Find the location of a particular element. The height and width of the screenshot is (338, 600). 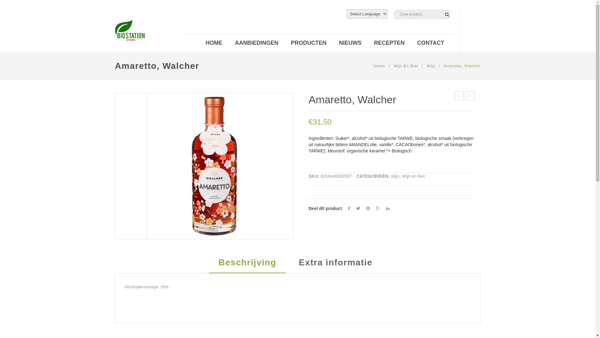

Twitter is located at coordinates (358, 208).